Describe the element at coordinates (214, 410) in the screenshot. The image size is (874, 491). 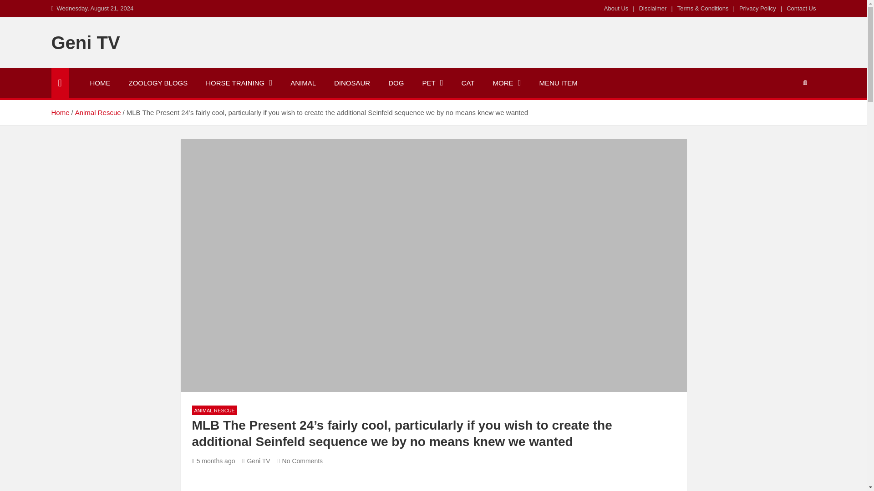
I see `ANIMAL RESCUE` at that location.